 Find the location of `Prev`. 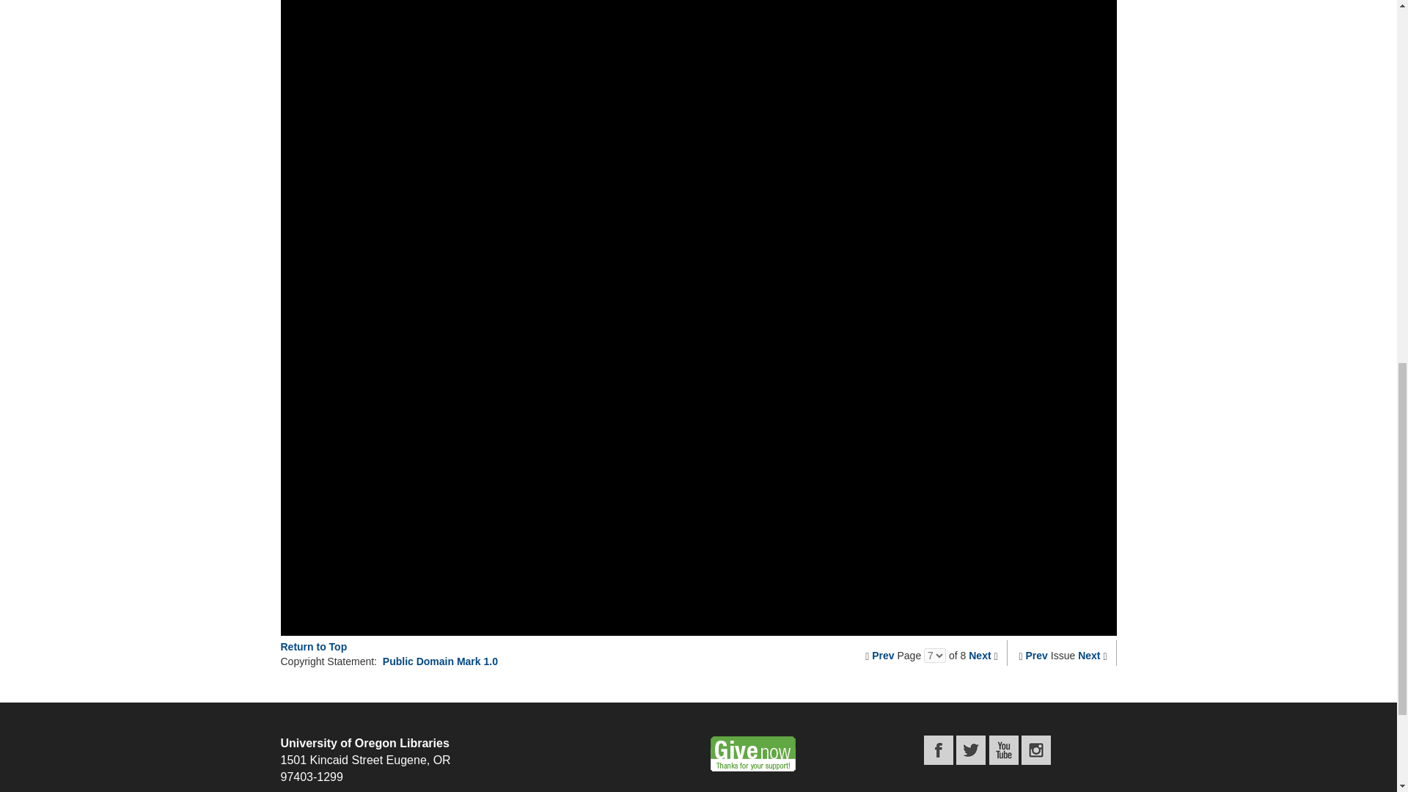

Prev is located at coordinates (883, 655).